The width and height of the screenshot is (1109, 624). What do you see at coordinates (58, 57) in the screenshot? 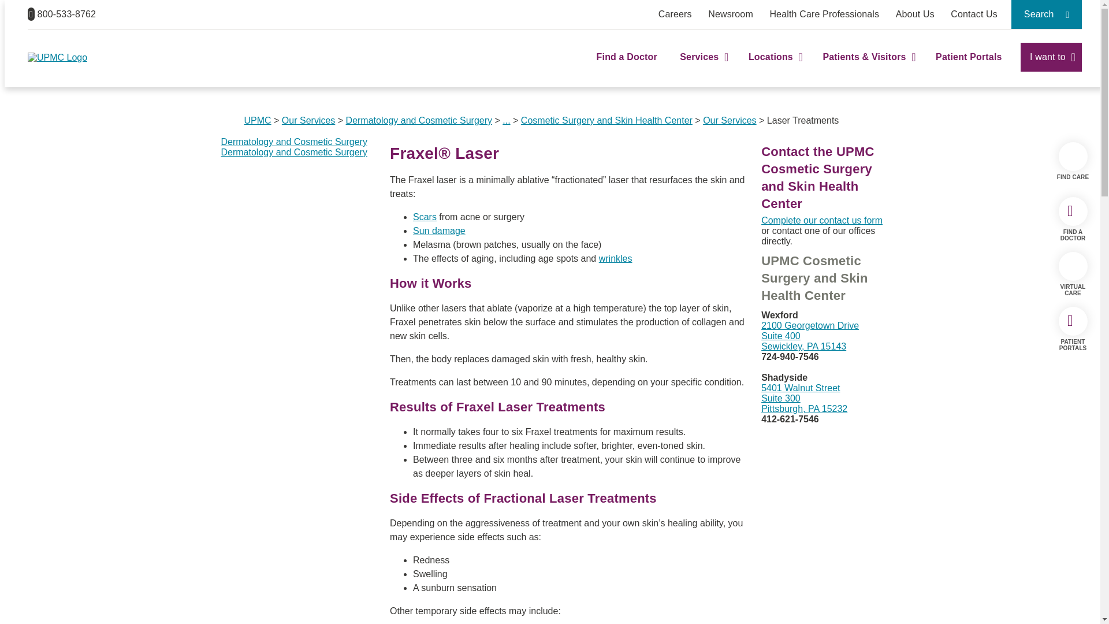
I see `UPMC` at bounding box center [58, 57].